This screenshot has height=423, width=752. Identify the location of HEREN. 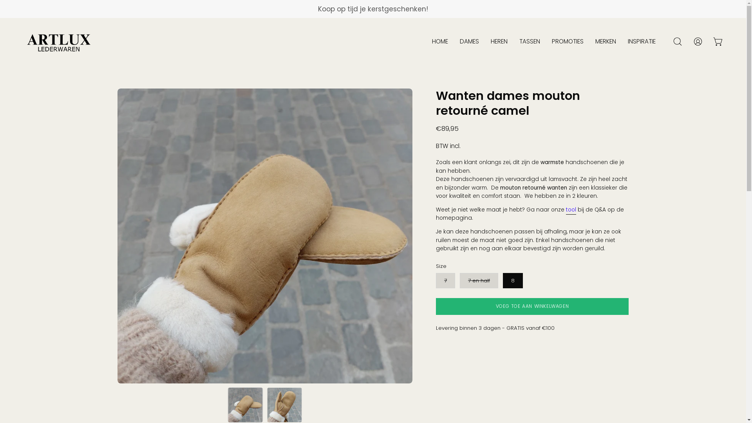
(499, 42).